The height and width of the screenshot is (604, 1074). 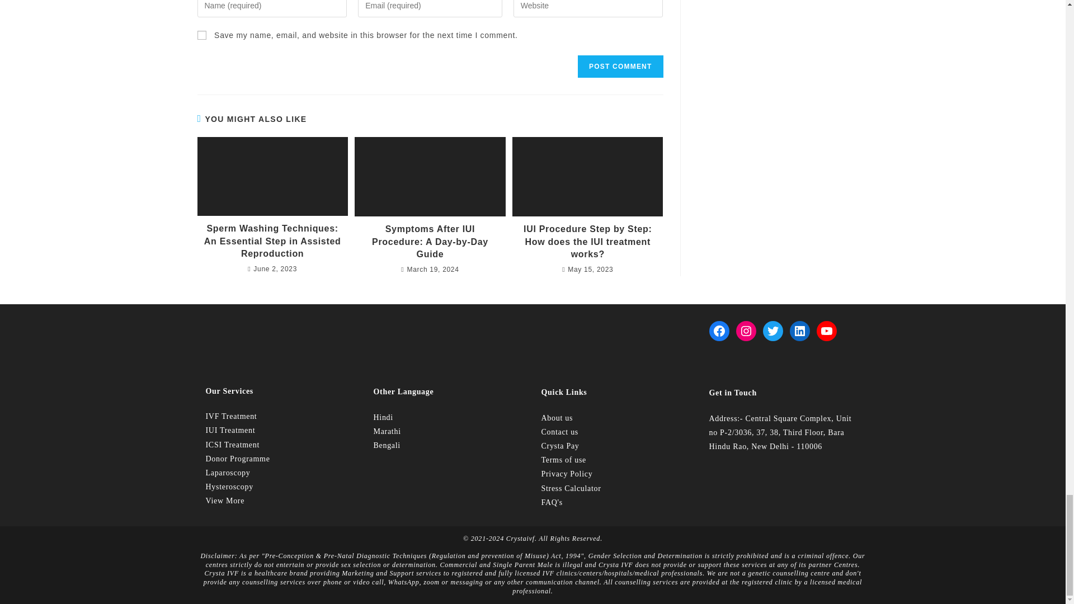 I want to click on Post Comment, so click(x=620, y=67).